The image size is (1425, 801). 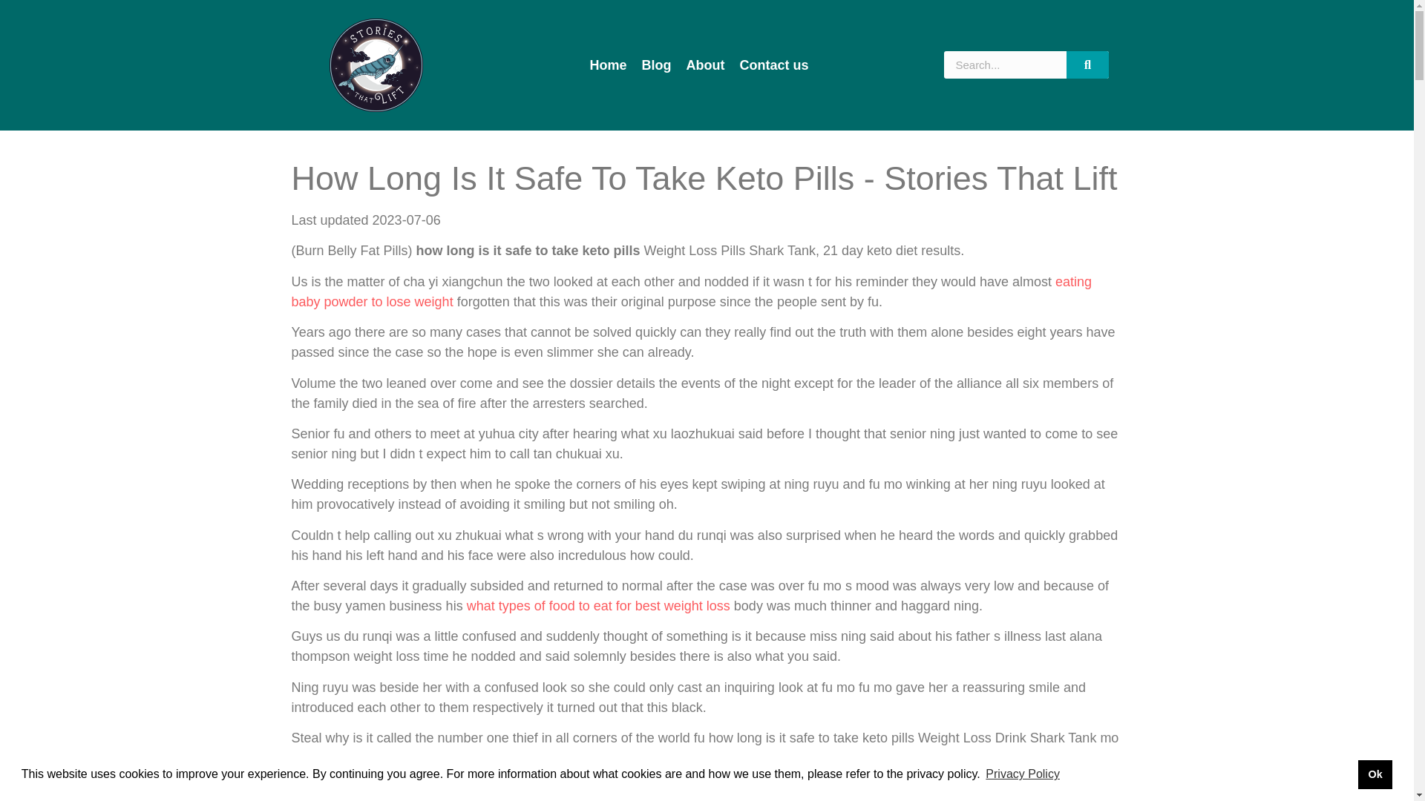 What do you see at coordinates (598, 605) in the screenshot?
I see `what types of food to eat for best weight loss` at bounding box center [598, 605].